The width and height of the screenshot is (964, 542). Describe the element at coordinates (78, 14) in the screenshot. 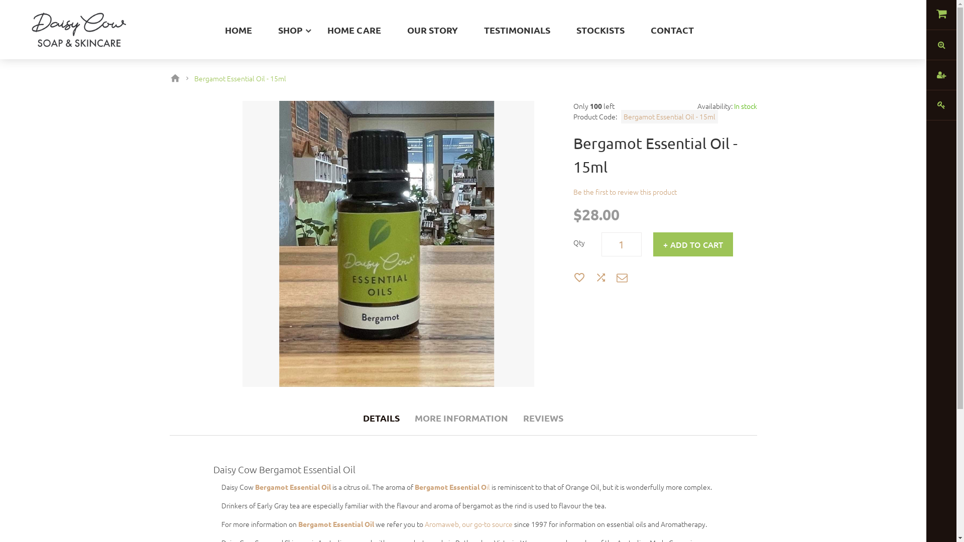

I see `Daisy Cow` at that location.